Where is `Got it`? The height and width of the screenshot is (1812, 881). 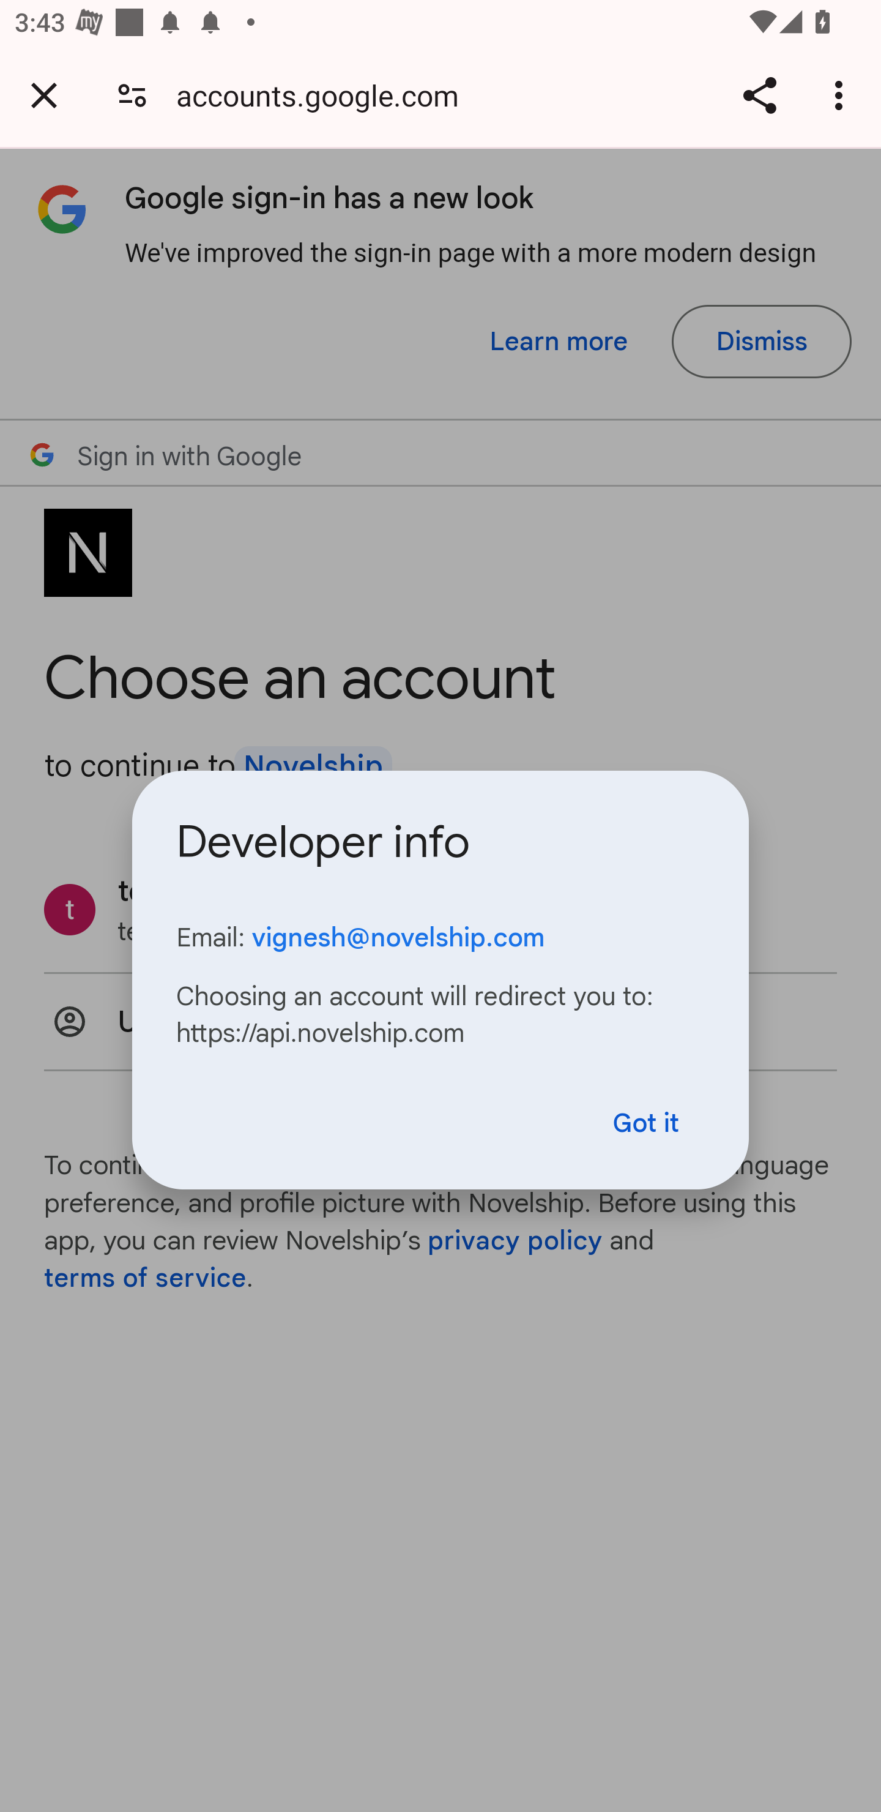
Got it is located at coordinates (646, 1123).